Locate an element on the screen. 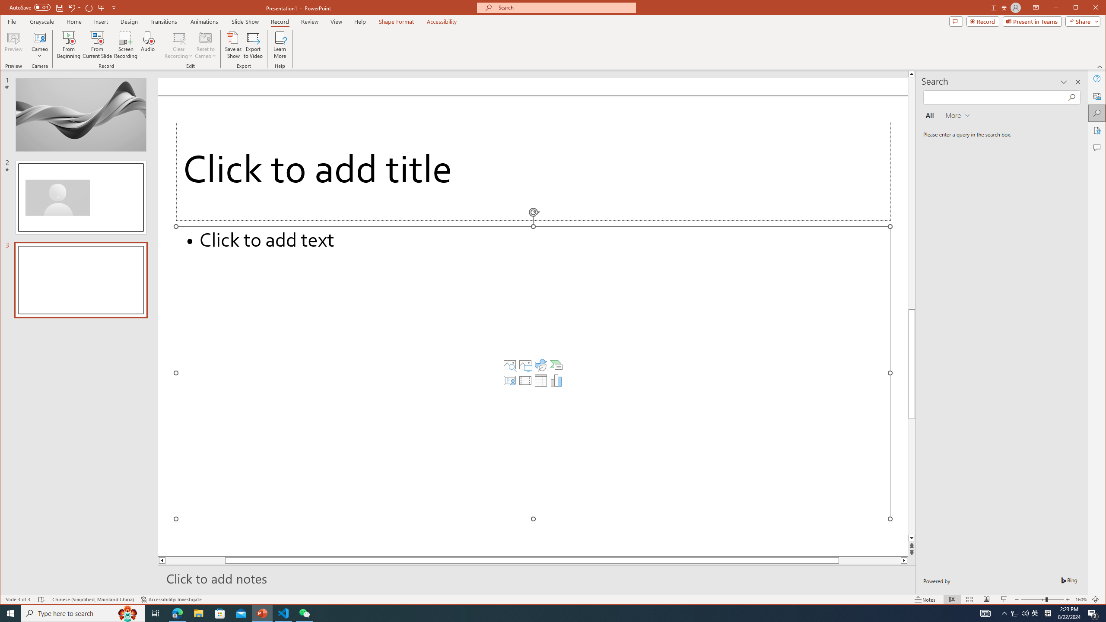 This screenshot has height=622, width=1106. Stock Images is located at coordinates (510, 365).